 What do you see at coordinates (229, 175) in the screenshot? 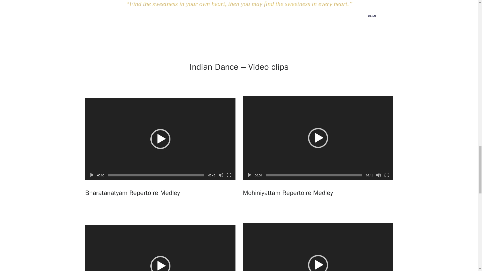
I see `Fullscreen` at bounding box center [229, 175].